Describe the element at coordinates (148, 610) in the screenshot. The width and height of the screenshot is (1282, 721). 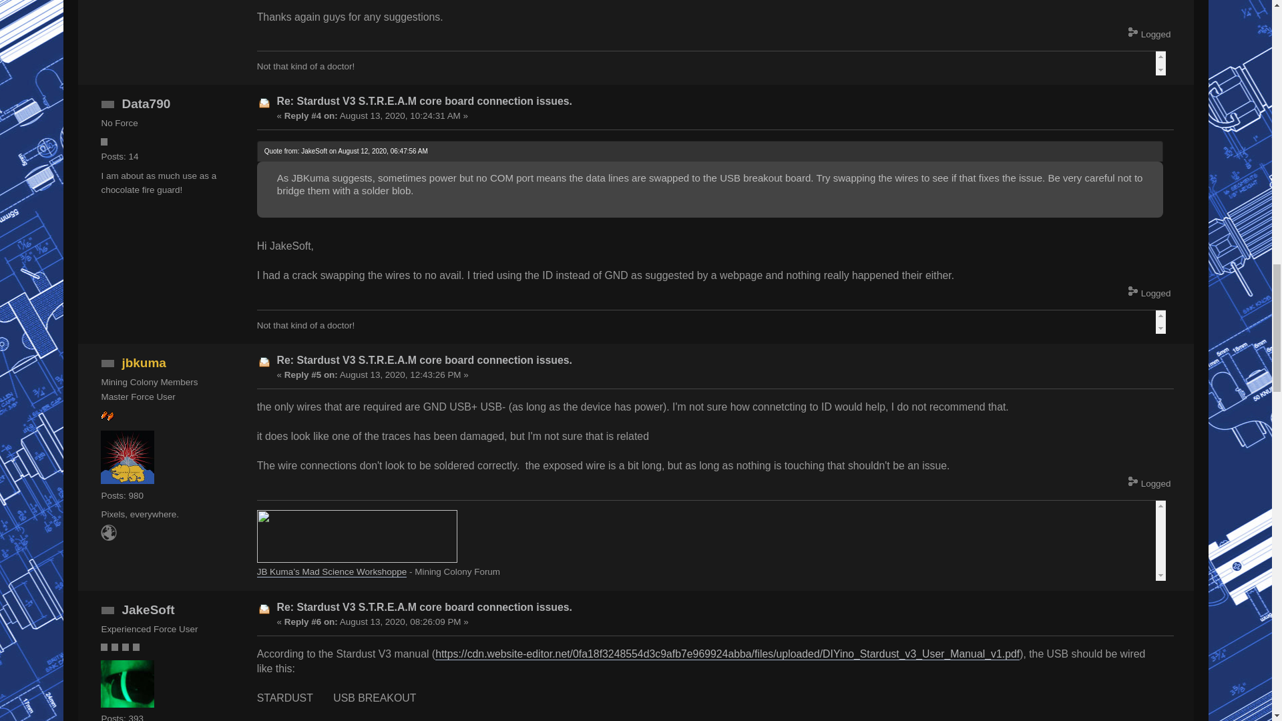
I see `View the profile of JakeSoft` at that location.